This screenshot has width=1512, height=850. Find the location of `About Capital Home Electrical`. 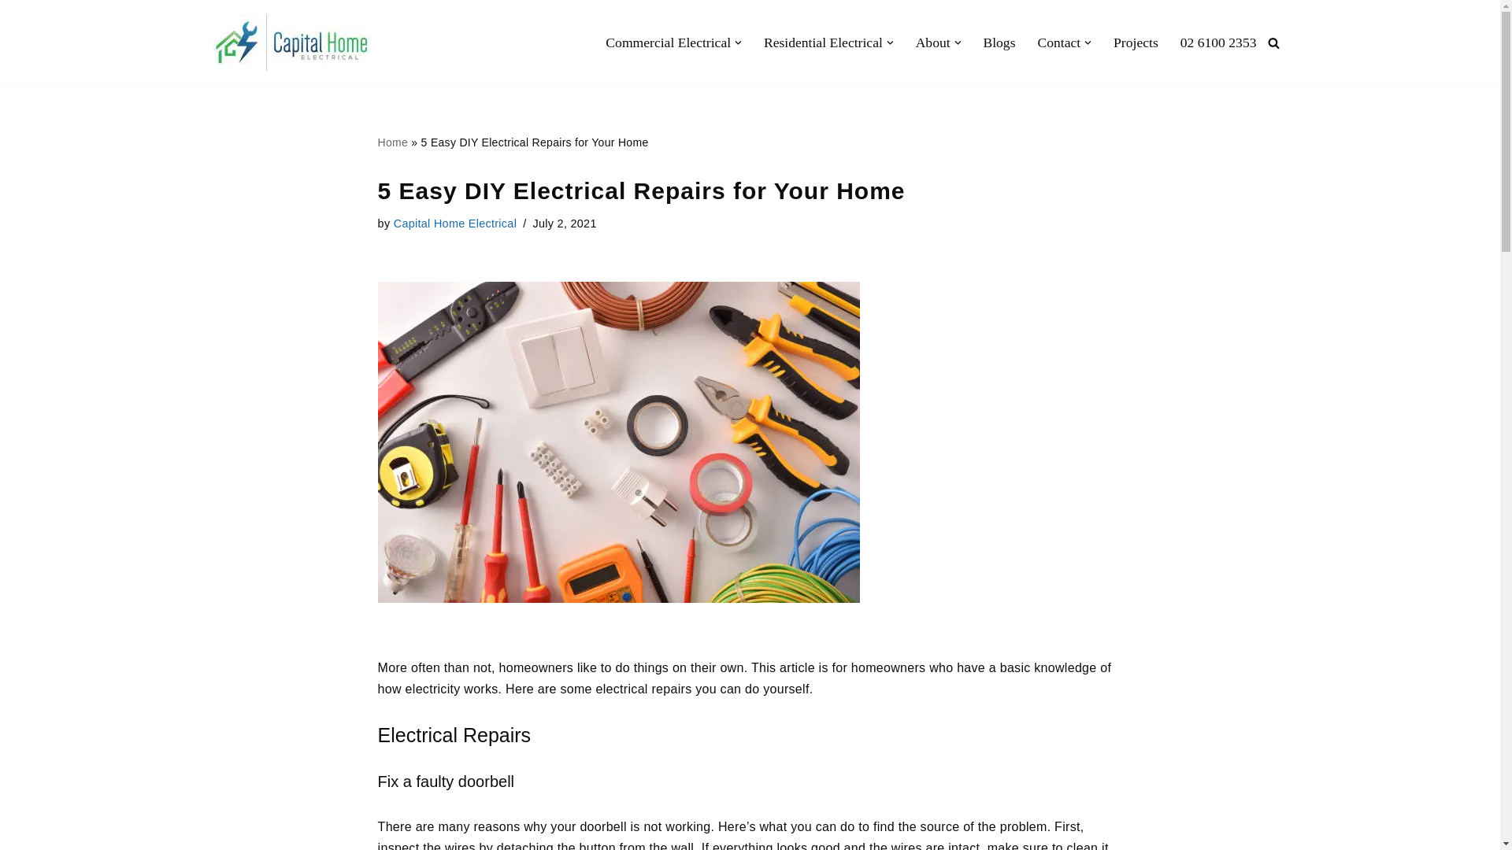

About Capital Home Electrical is located at coordinates (933, 42).